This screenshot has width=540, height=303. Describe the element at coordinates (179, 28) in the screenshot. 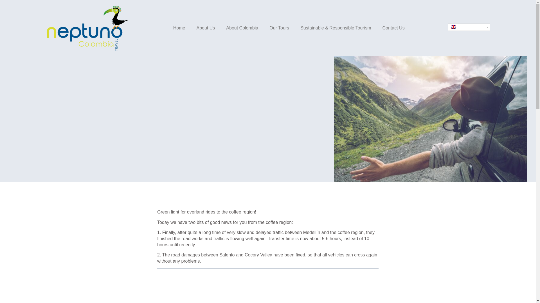

I see `Home` at that location.